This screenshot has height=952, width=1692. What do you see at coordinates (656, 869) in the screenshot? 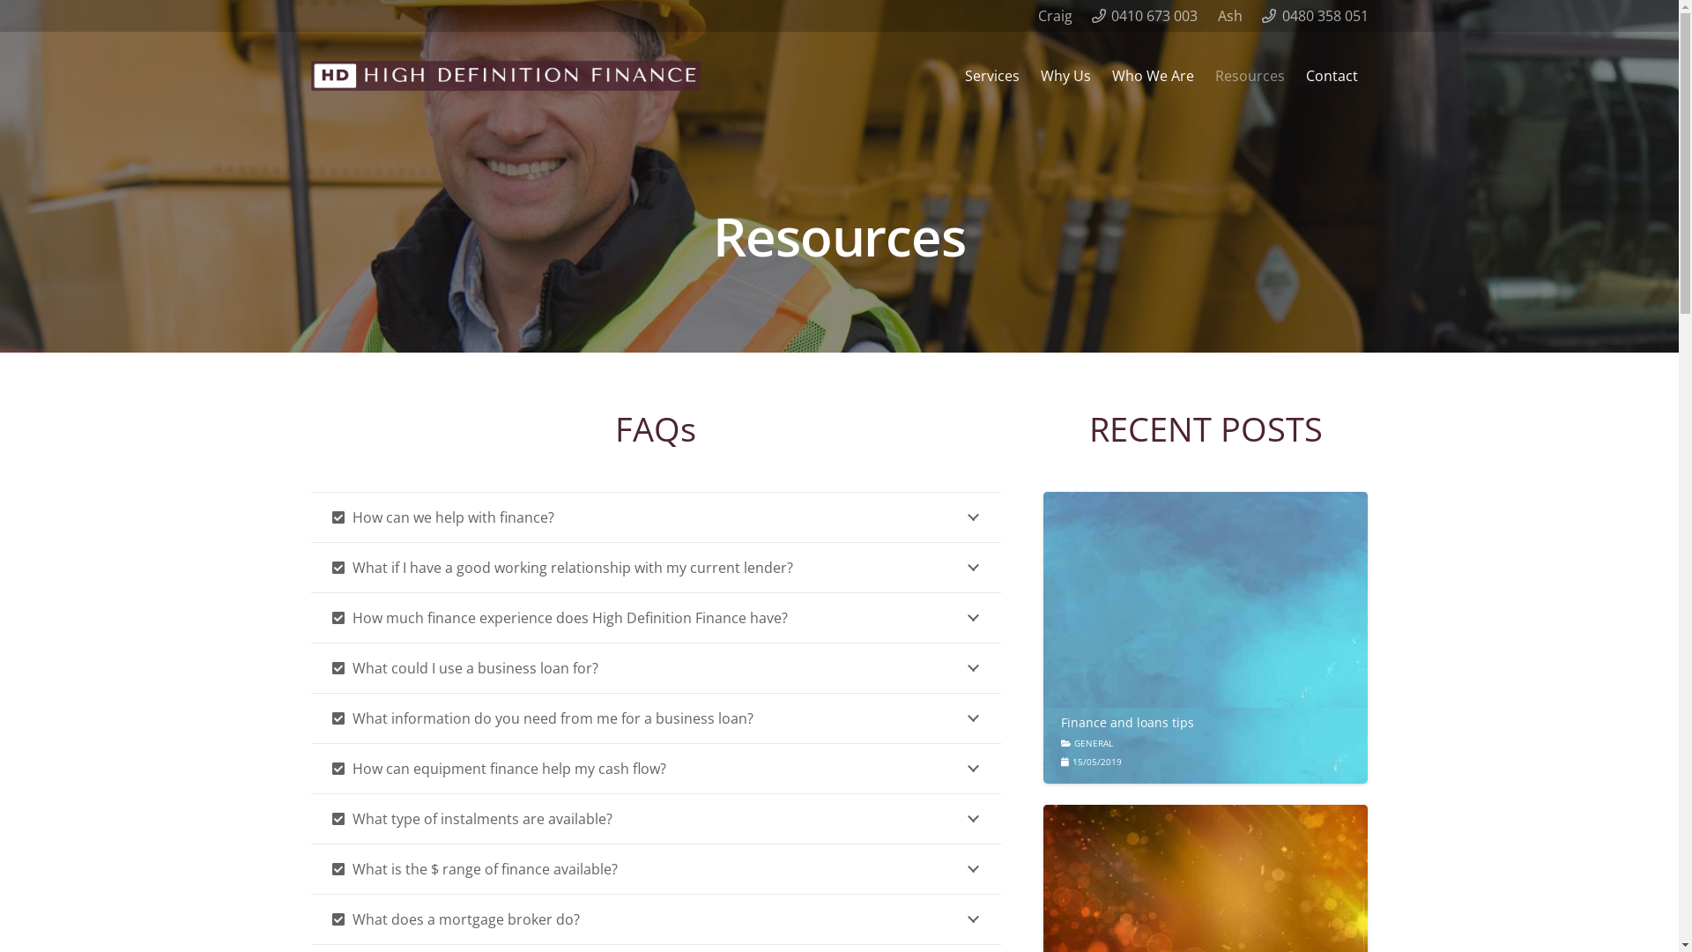
I see `What is the $ range of finance available?` at bounding box center [656, 869].